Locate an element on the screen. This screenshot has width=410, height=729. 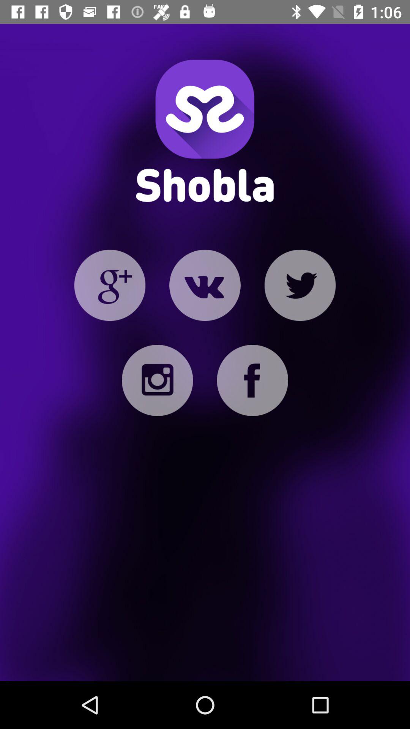
click to the twitter option is located at coordinates (300, 285).